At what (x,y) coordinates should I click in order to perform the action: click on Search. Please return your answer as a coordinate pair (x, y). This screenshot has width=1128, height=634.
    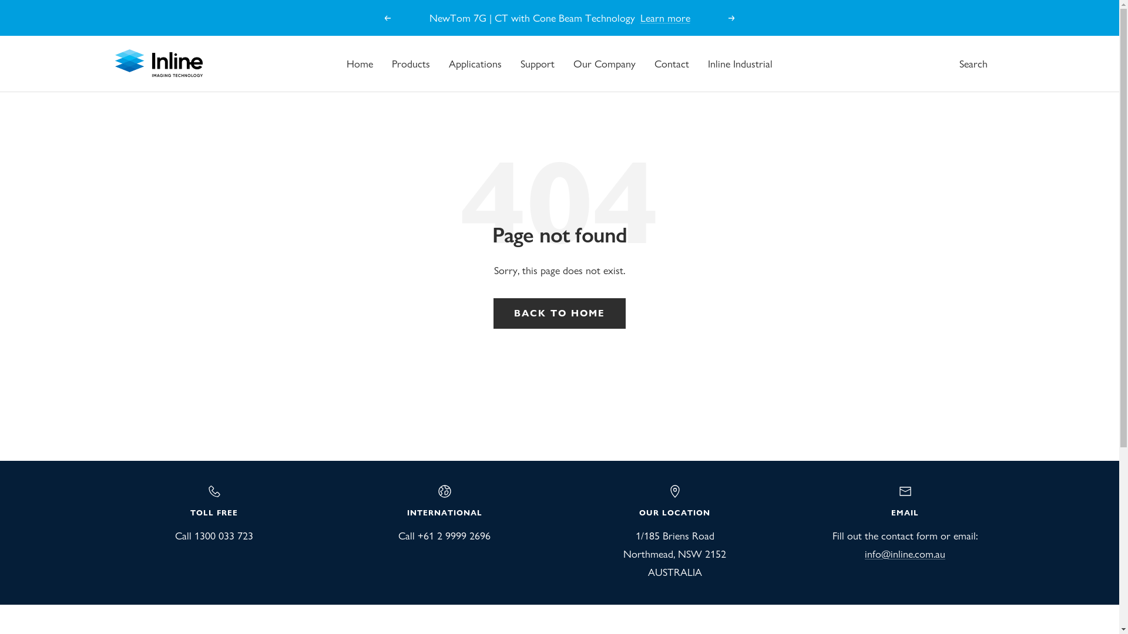
    Looking at the image, I should click on (973, 63).